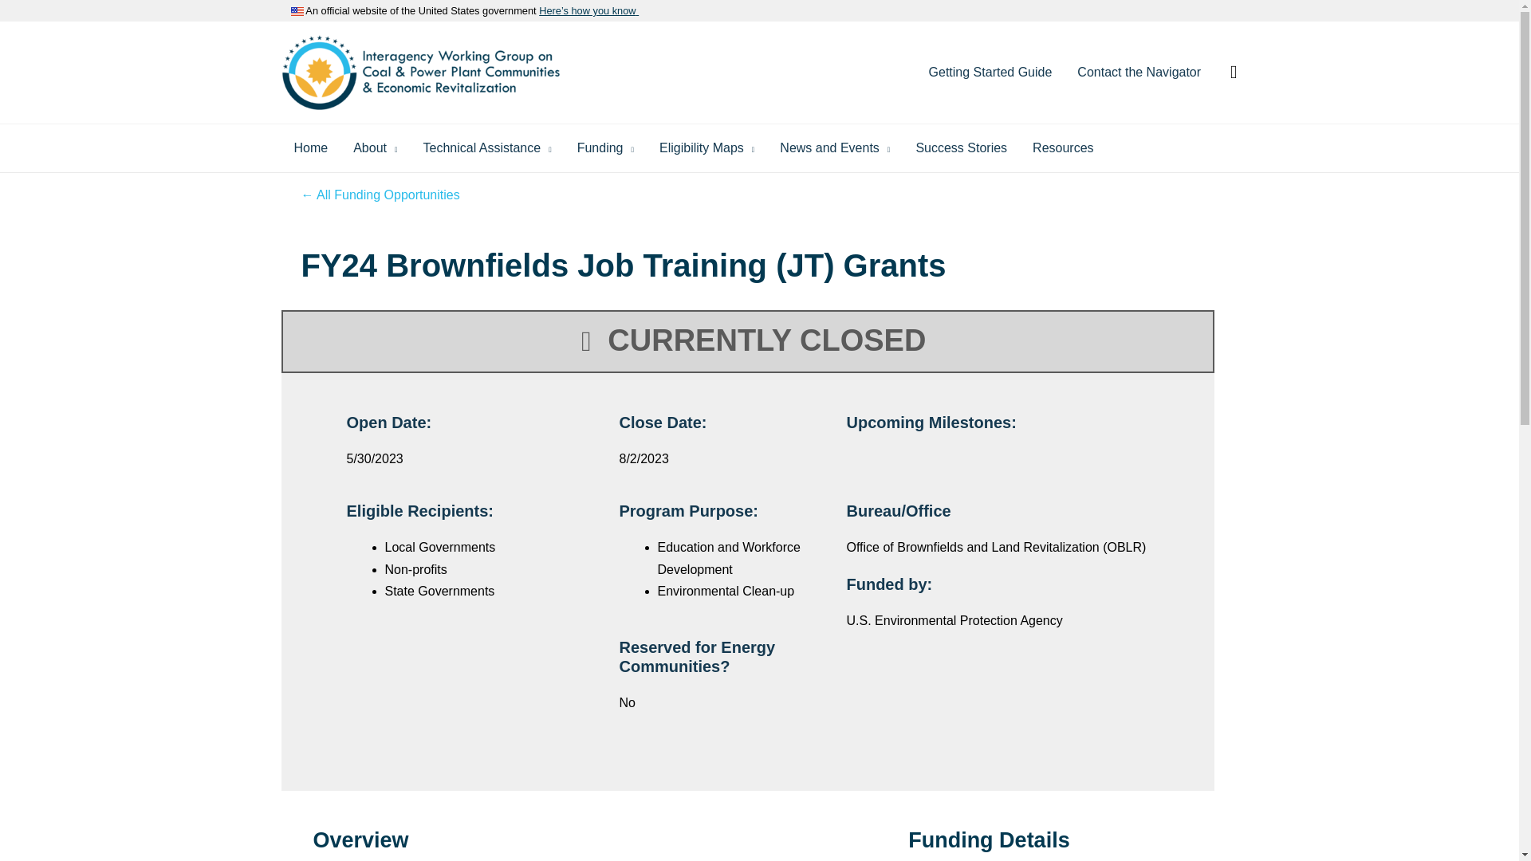 This screenshot has height=861, width=1531. I want to click on About, so click(375, 148).